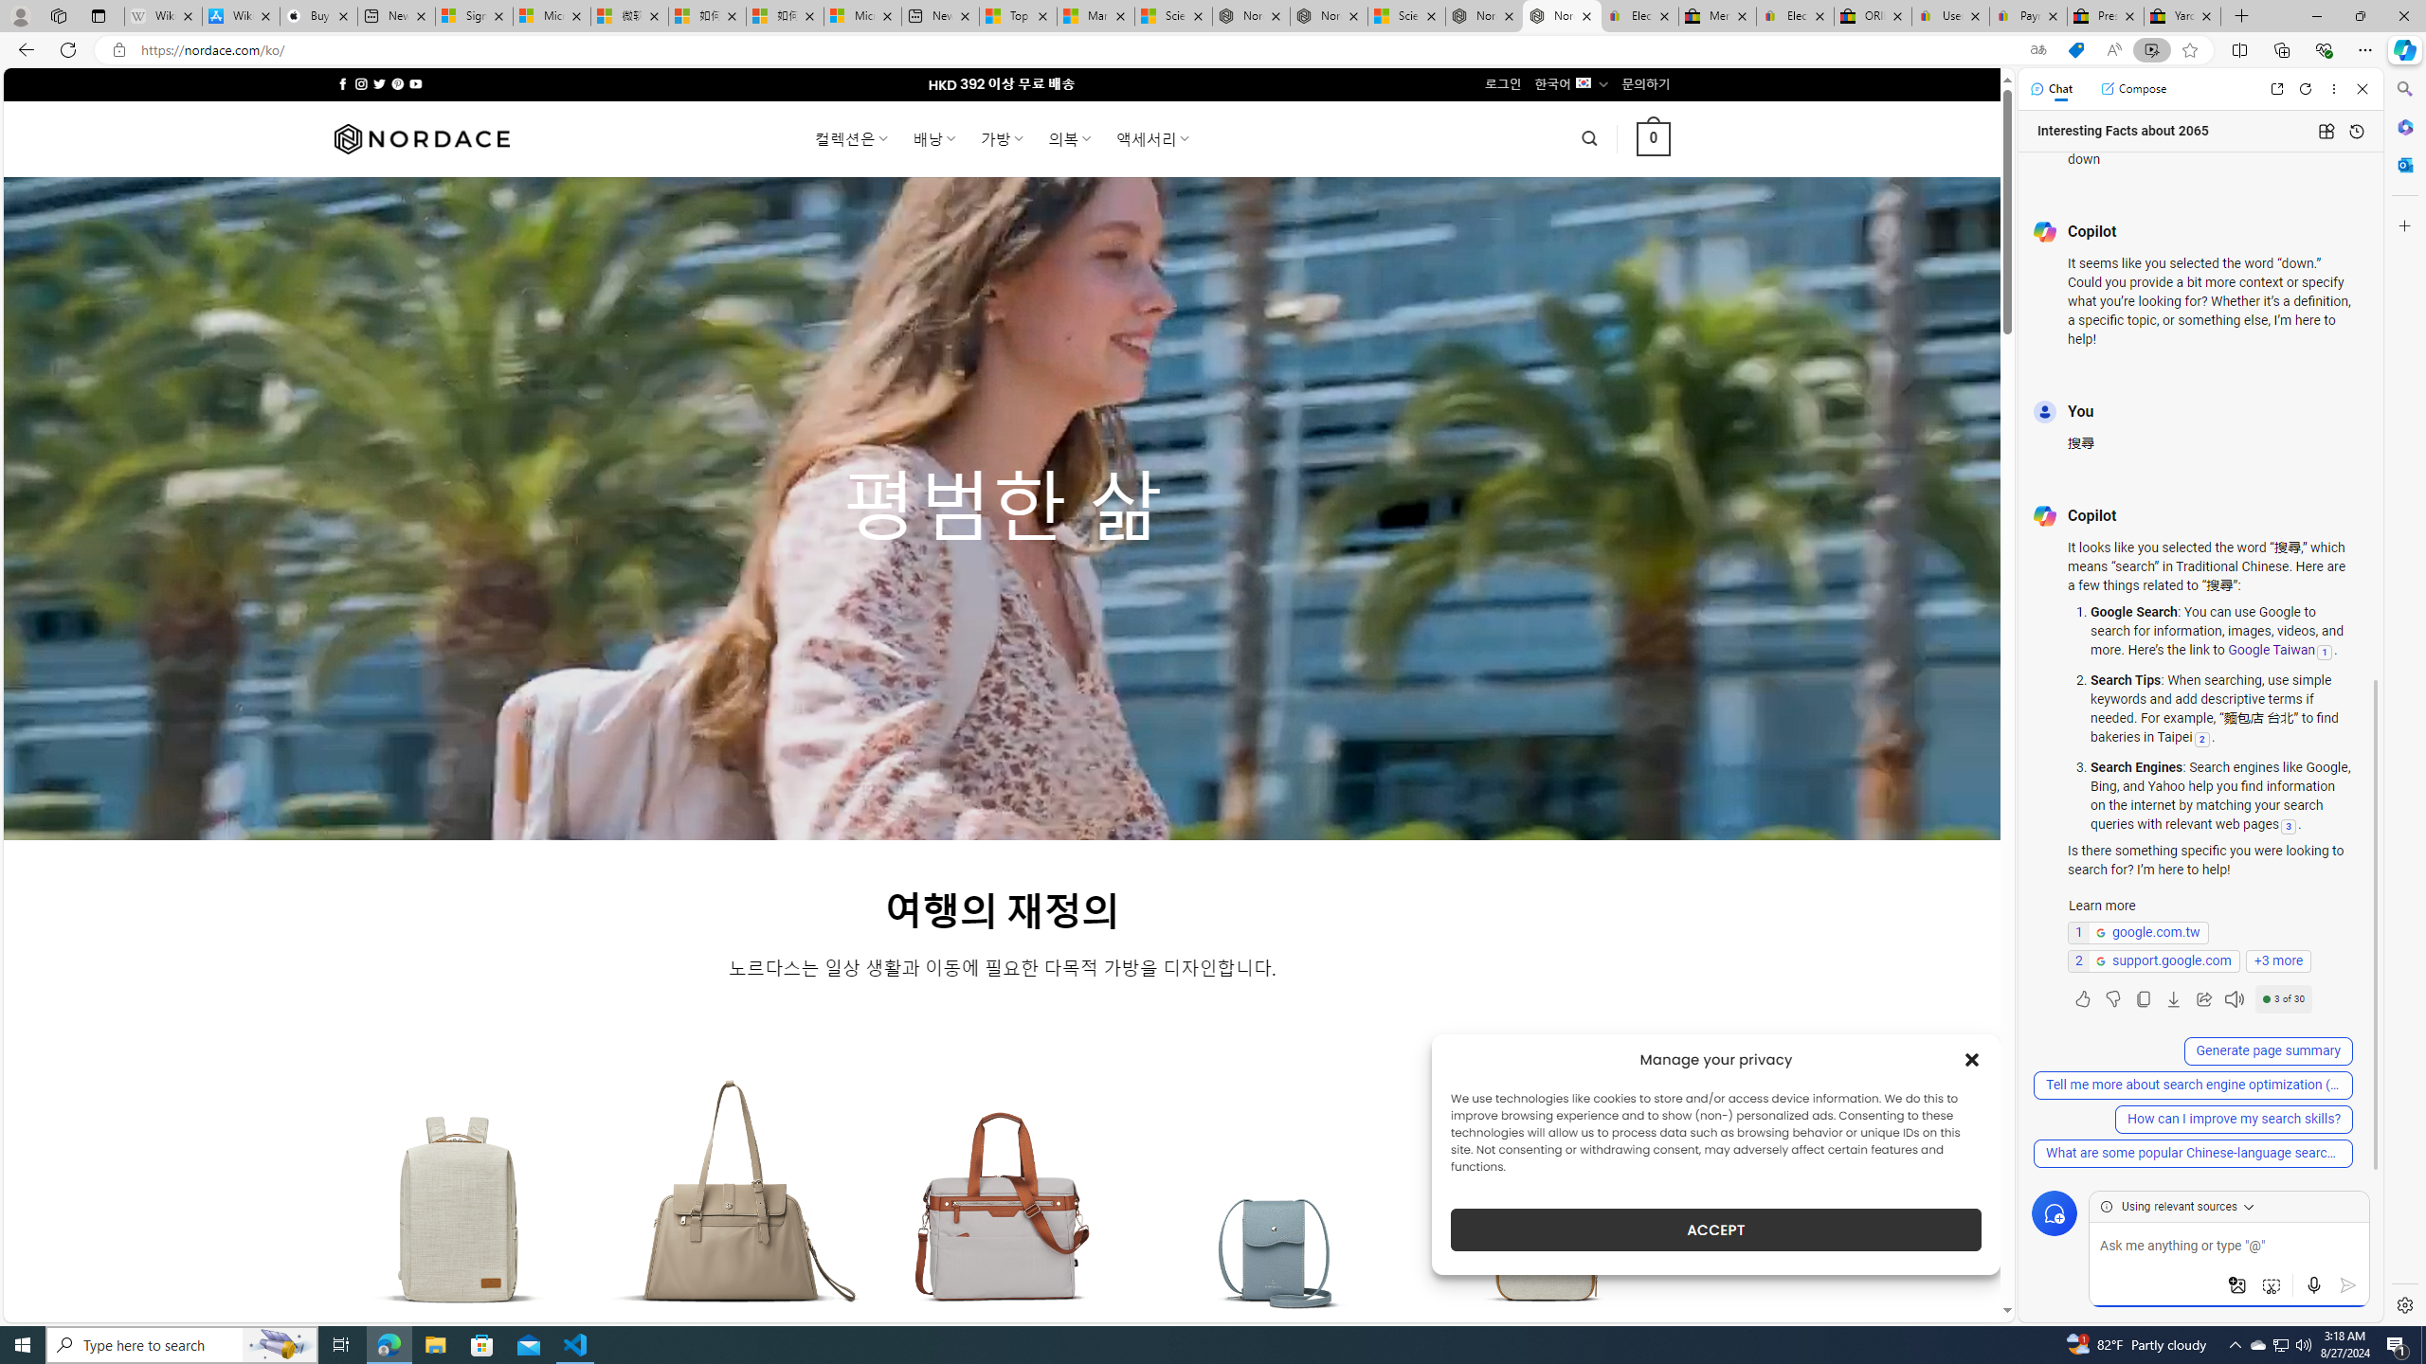 The image size is (2426, 1364). Describe the element at coordinates (361, 83) in the screenshot. I see `Follow on Instagram` at that location.